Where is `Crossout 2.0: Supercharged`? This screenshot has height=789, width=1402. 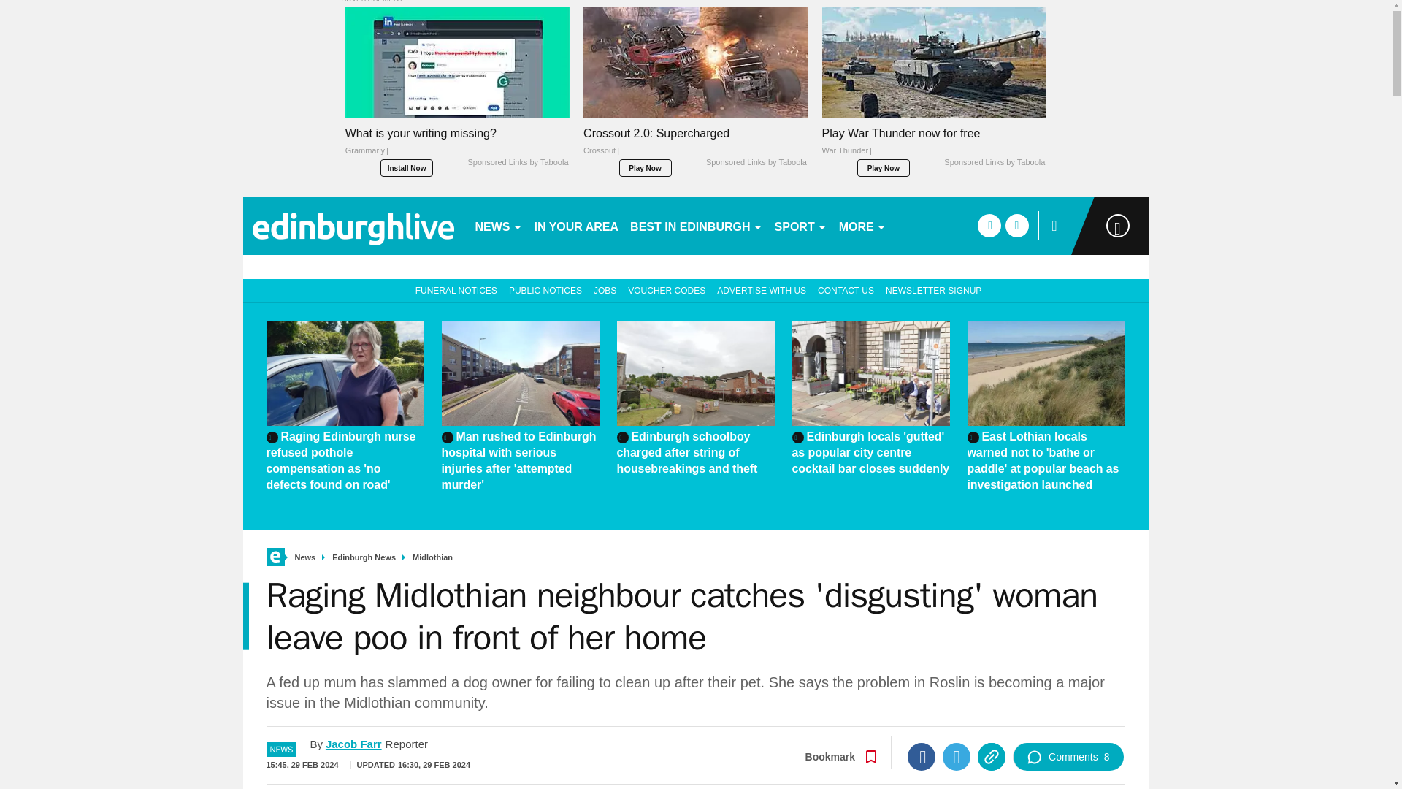
Crossout 2.0: Supercharged is located at coordinates (695, 62).